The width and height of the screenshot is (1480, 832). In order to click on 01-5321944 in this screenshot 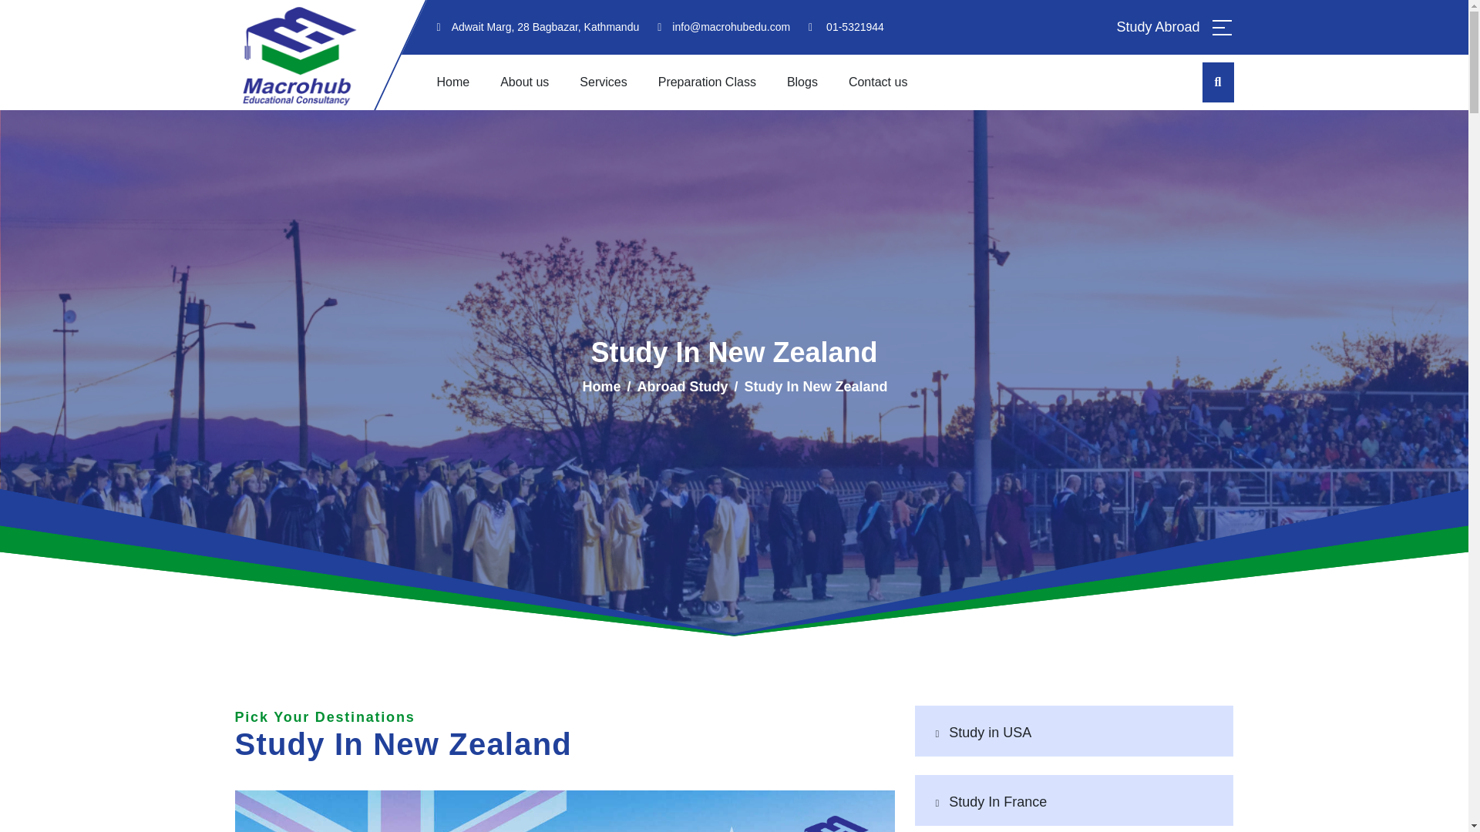, I will do `click(854, 27)`.